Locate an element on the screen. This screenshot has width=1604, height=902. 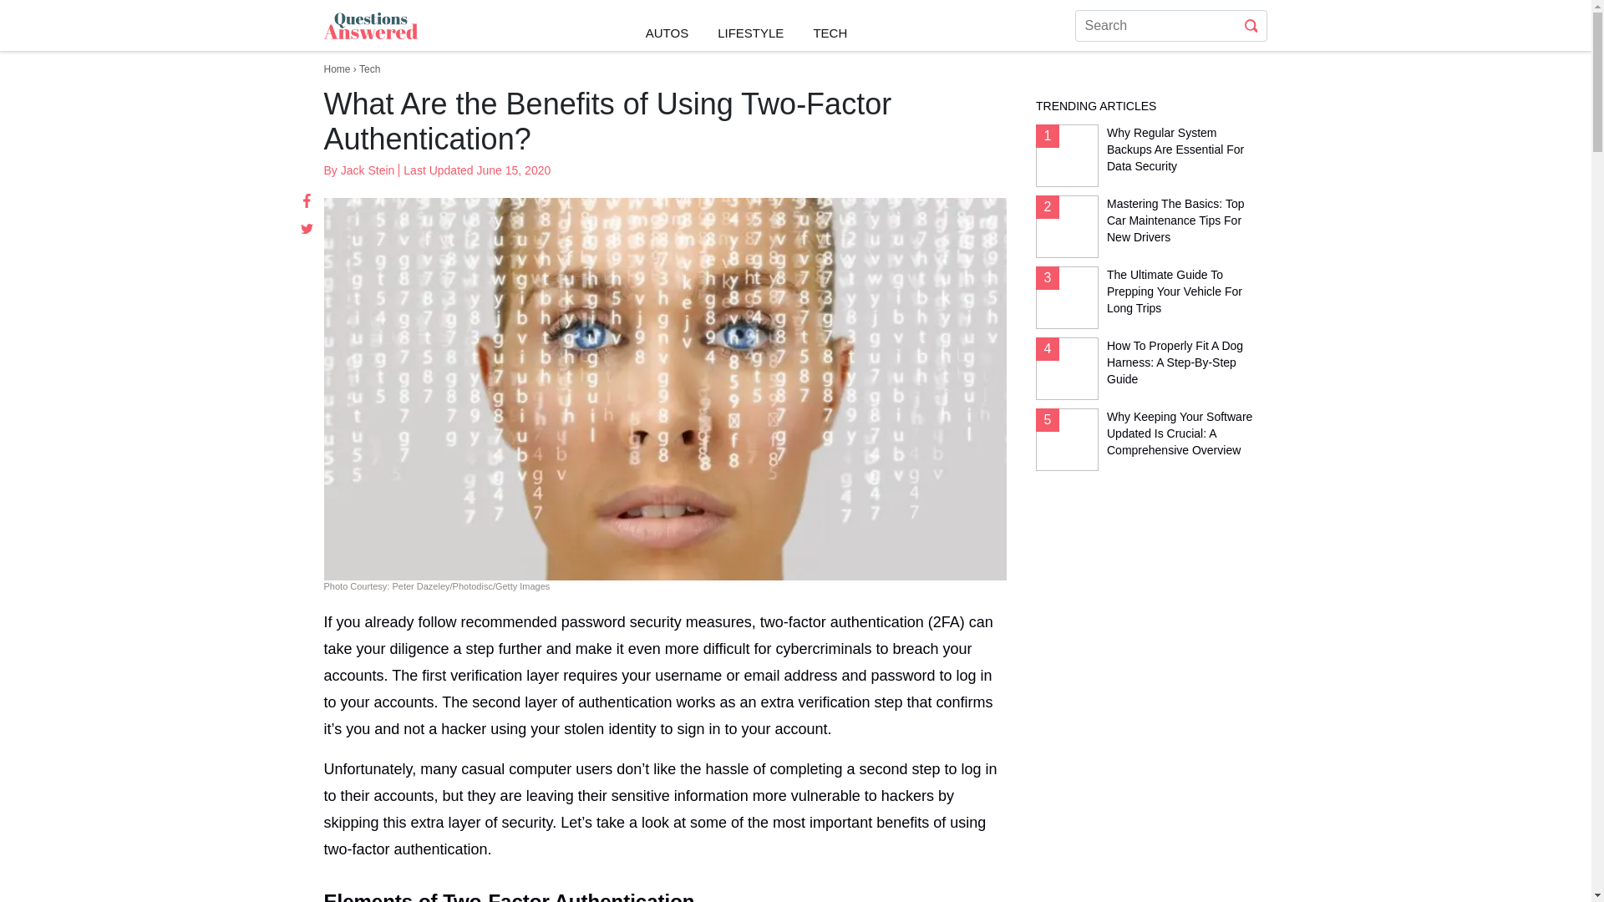
TECH is located at coordinates (830, 25).